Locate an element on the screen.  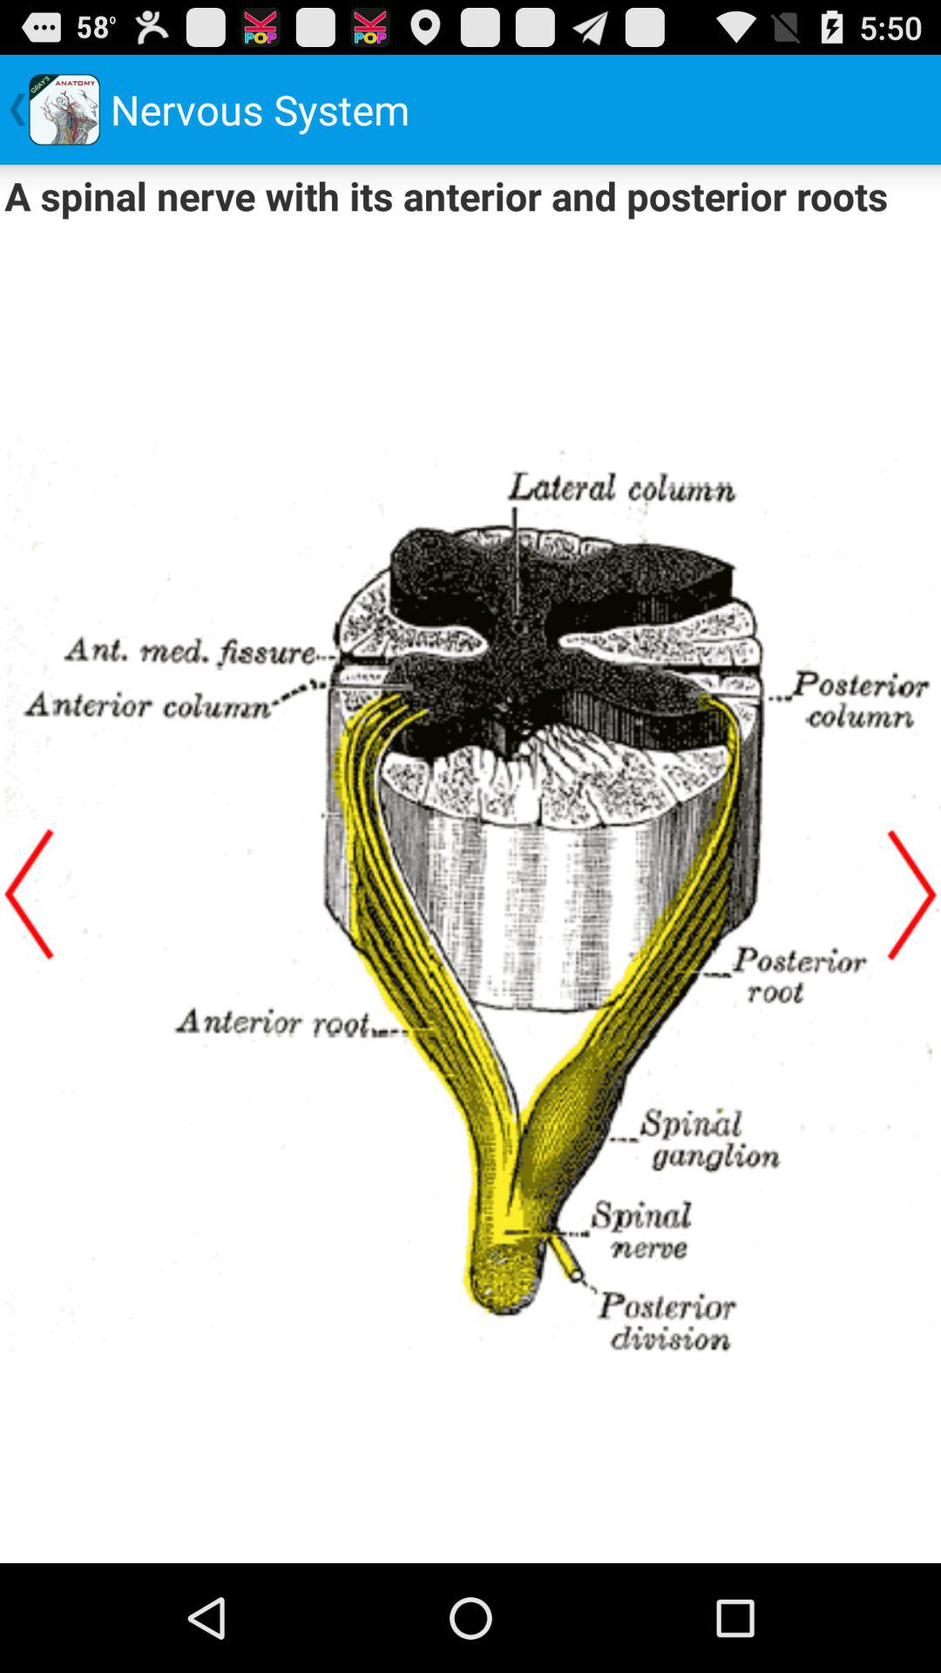
go forward is located at coordinates (912, 894).